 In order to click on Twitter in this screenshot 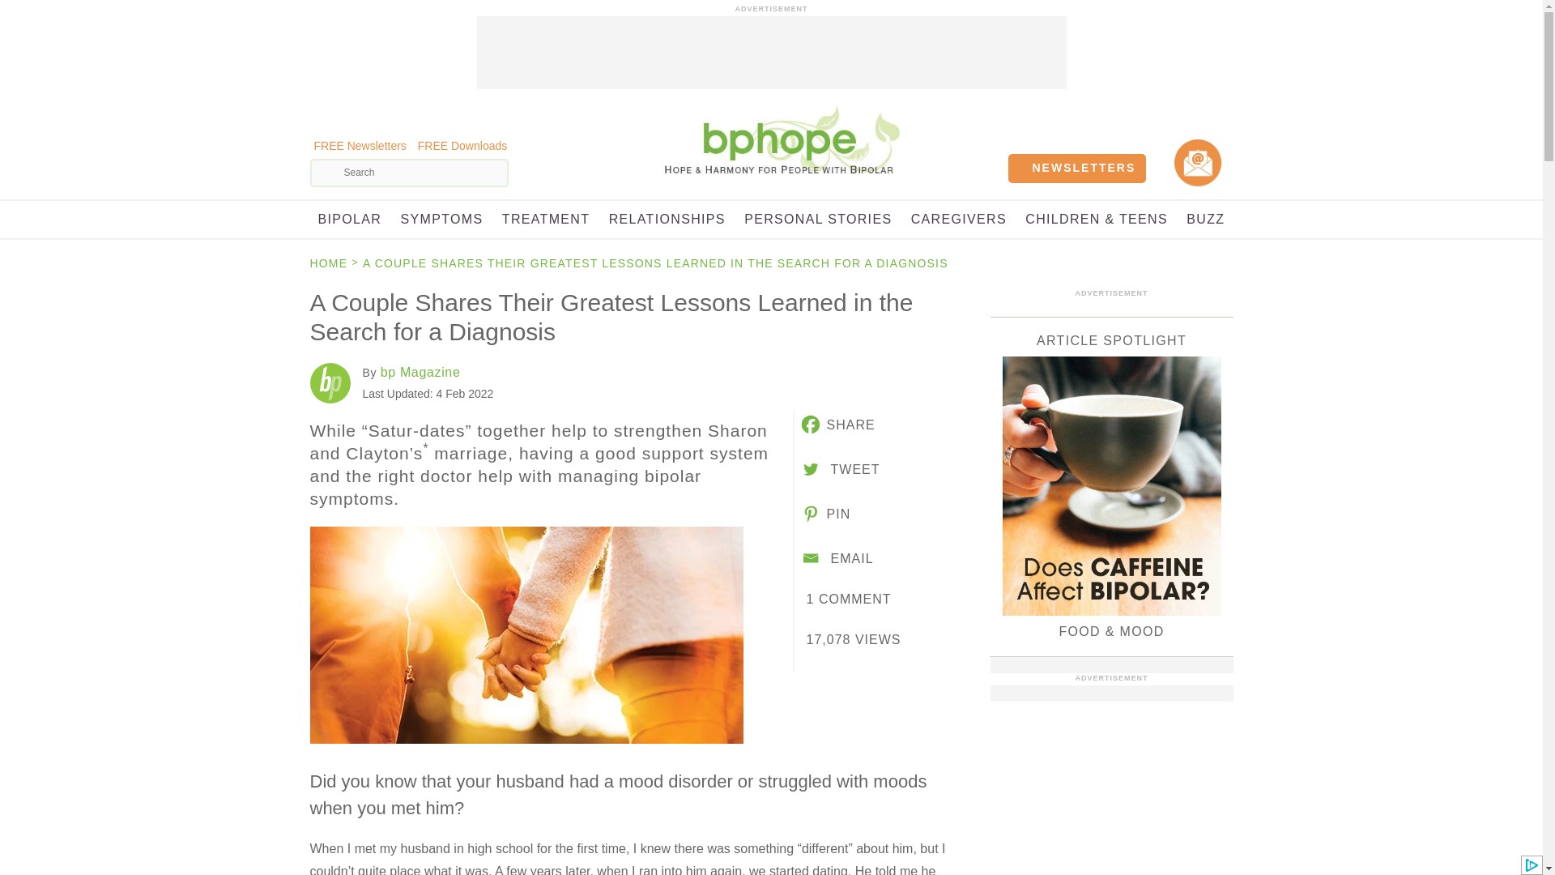, I will do `click(839, 468)`.